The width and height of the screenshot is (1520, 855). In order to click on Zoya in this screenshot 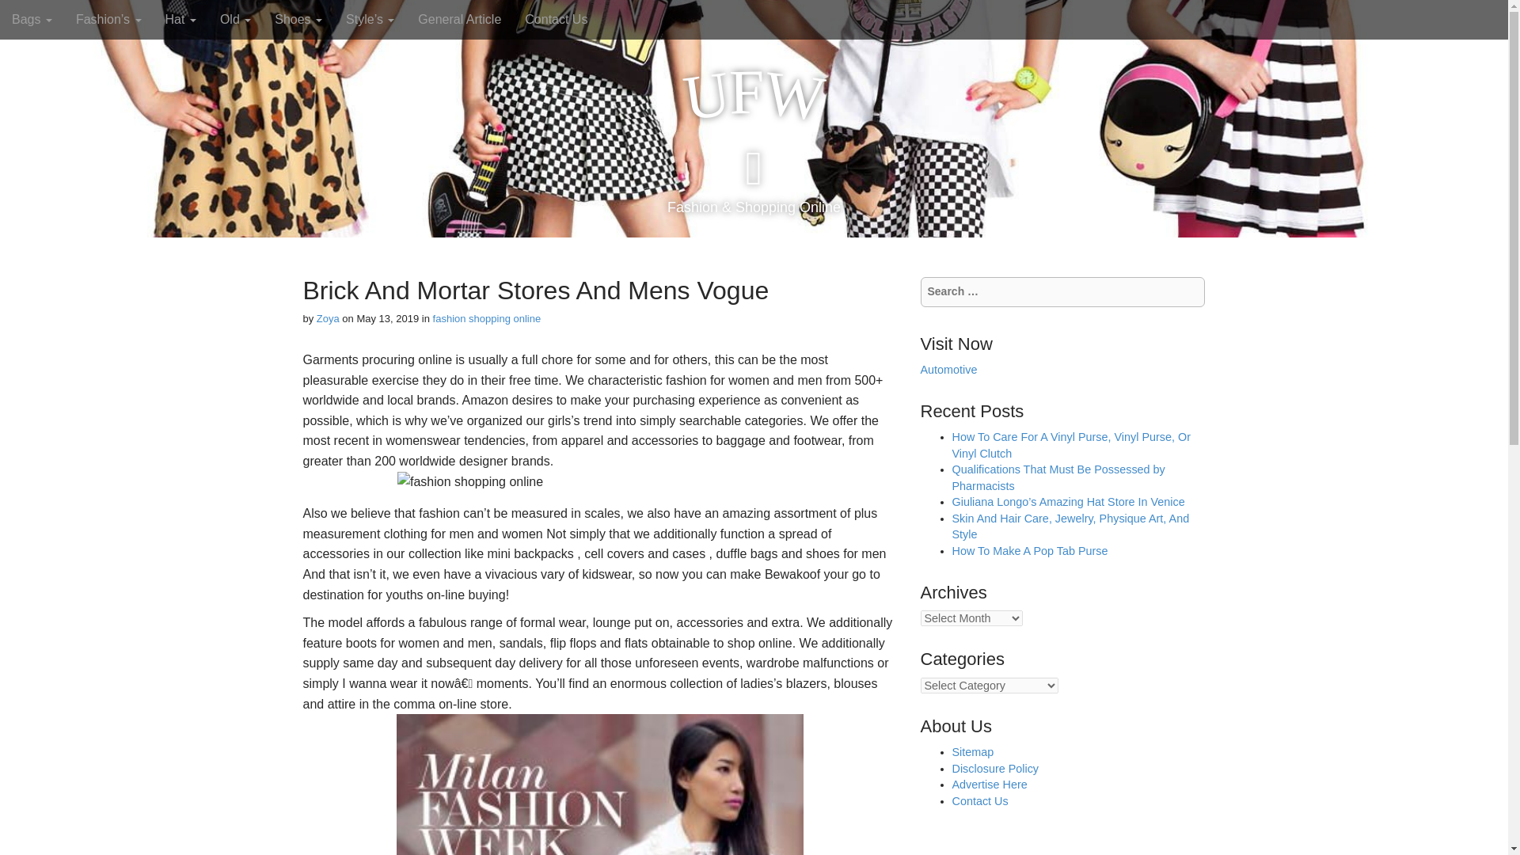, I will do `click(328, 318)`.